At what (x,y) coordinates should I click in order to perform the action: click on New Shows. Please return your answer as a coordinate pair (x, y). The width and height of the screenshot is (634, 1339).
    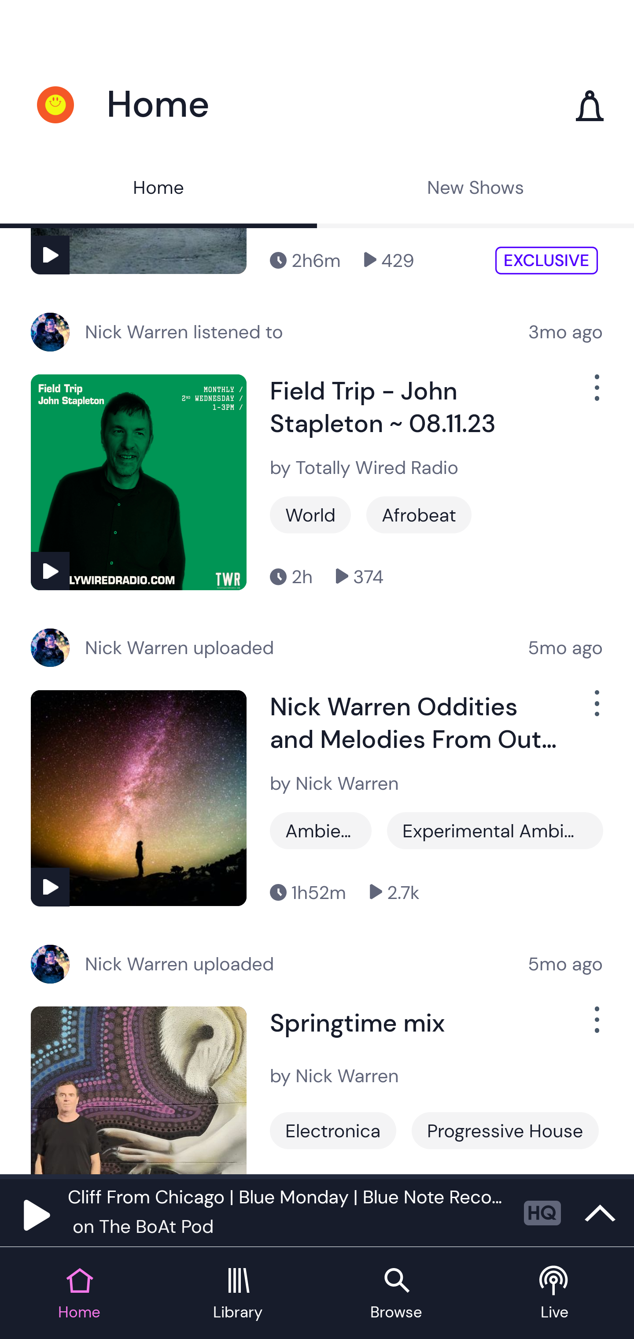
    Looking at the image, I should click on (475, 189).